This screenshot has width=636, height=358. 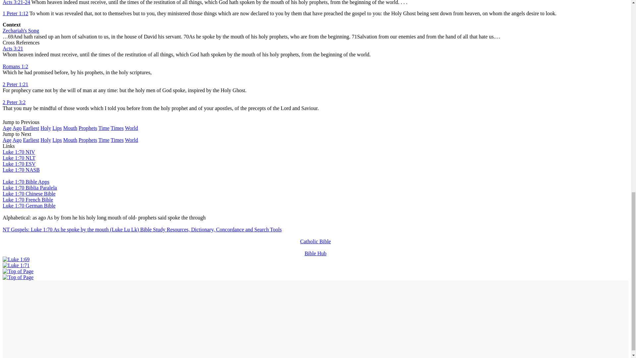 What do you see at coordinates (15, 13) in the screenshot?
I see `1 Peter 1:12` at bounding box center [15, 13].